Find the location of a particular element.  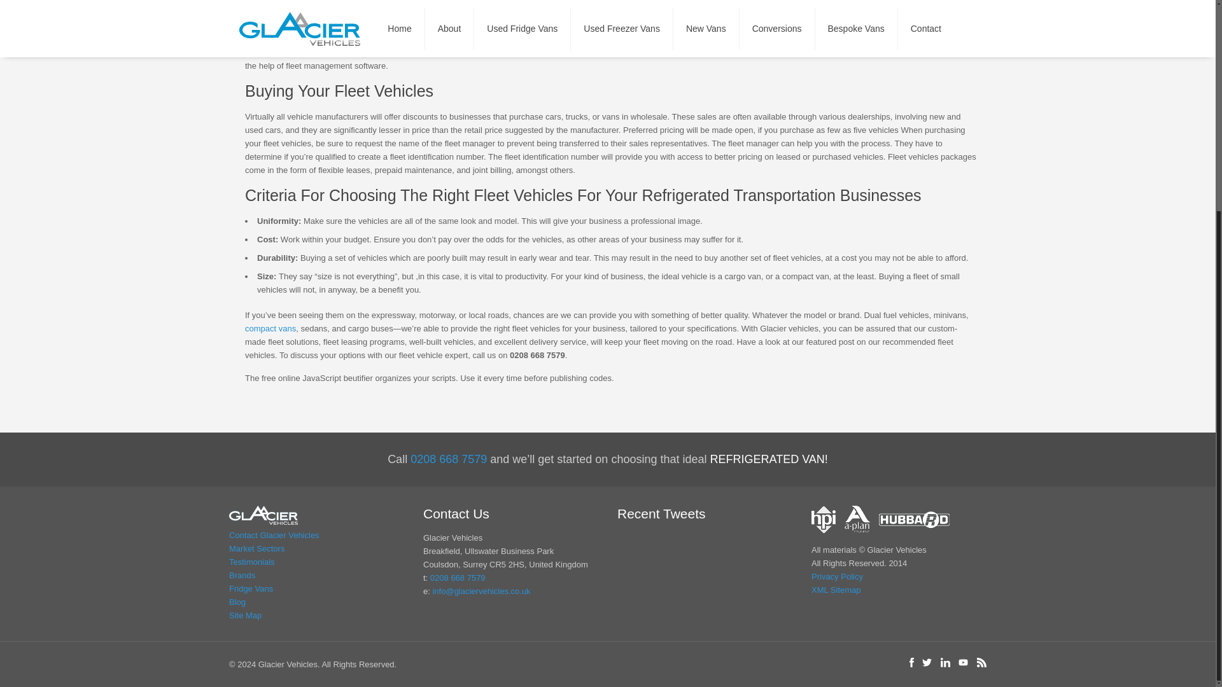

Fridge Vans is located at coordinates (317, 588).